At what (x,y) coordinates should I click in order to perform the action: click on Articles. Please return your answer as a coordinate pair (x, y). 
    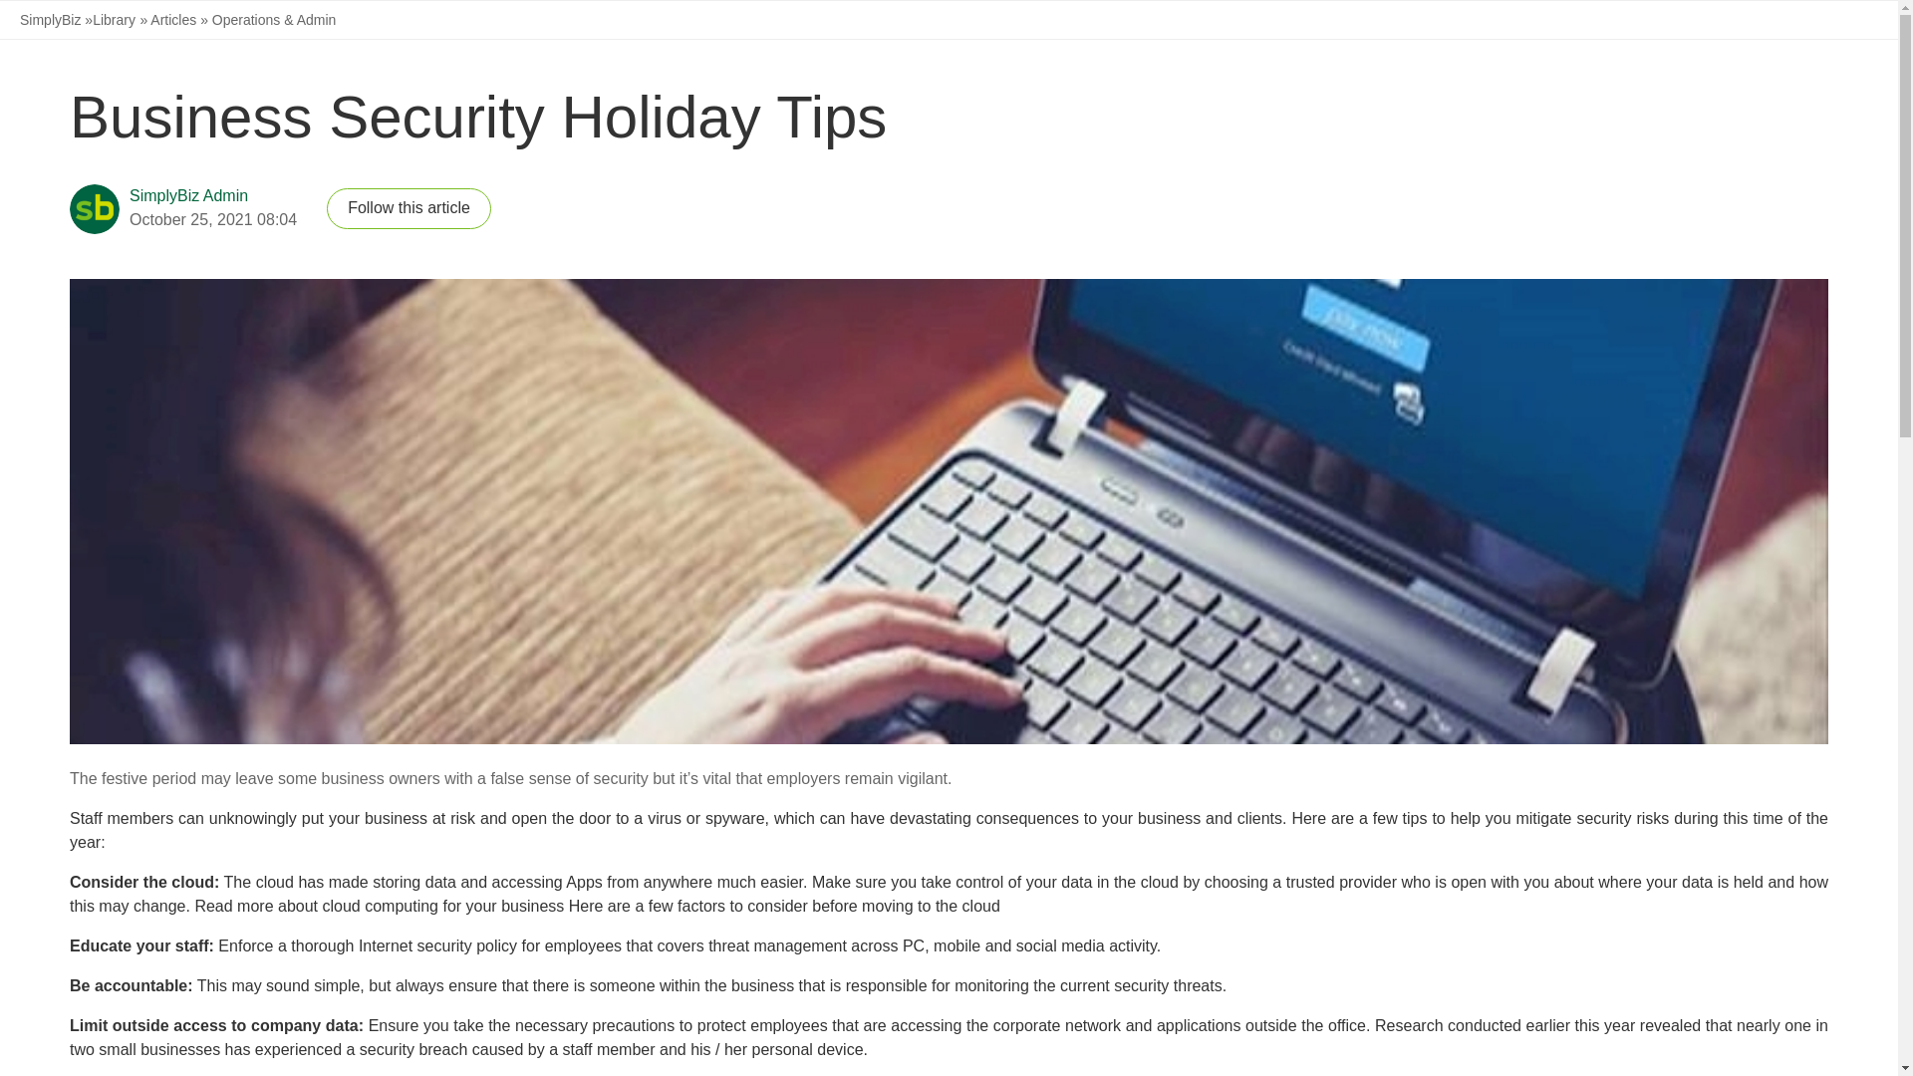
    Looking at the image, I should click on (169, 20).